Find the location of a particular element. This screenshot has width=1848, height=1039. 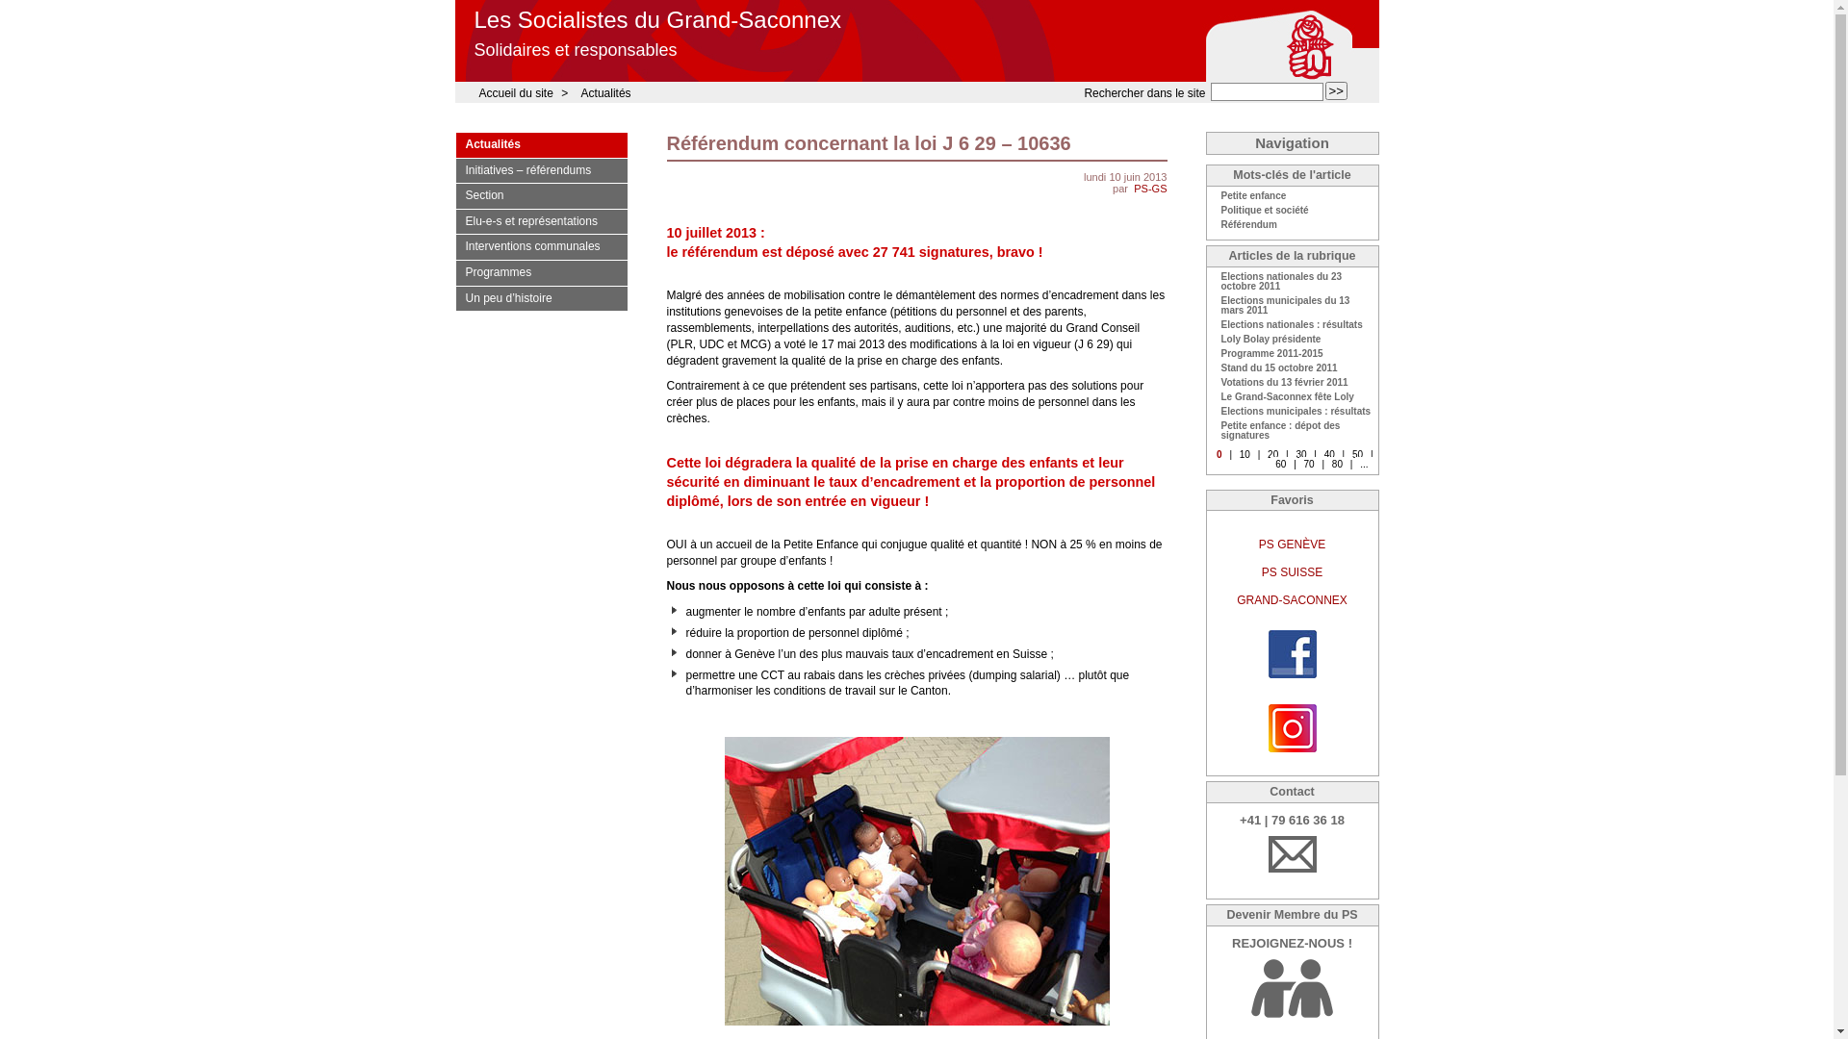

Section is located at coordinates (541, 196).